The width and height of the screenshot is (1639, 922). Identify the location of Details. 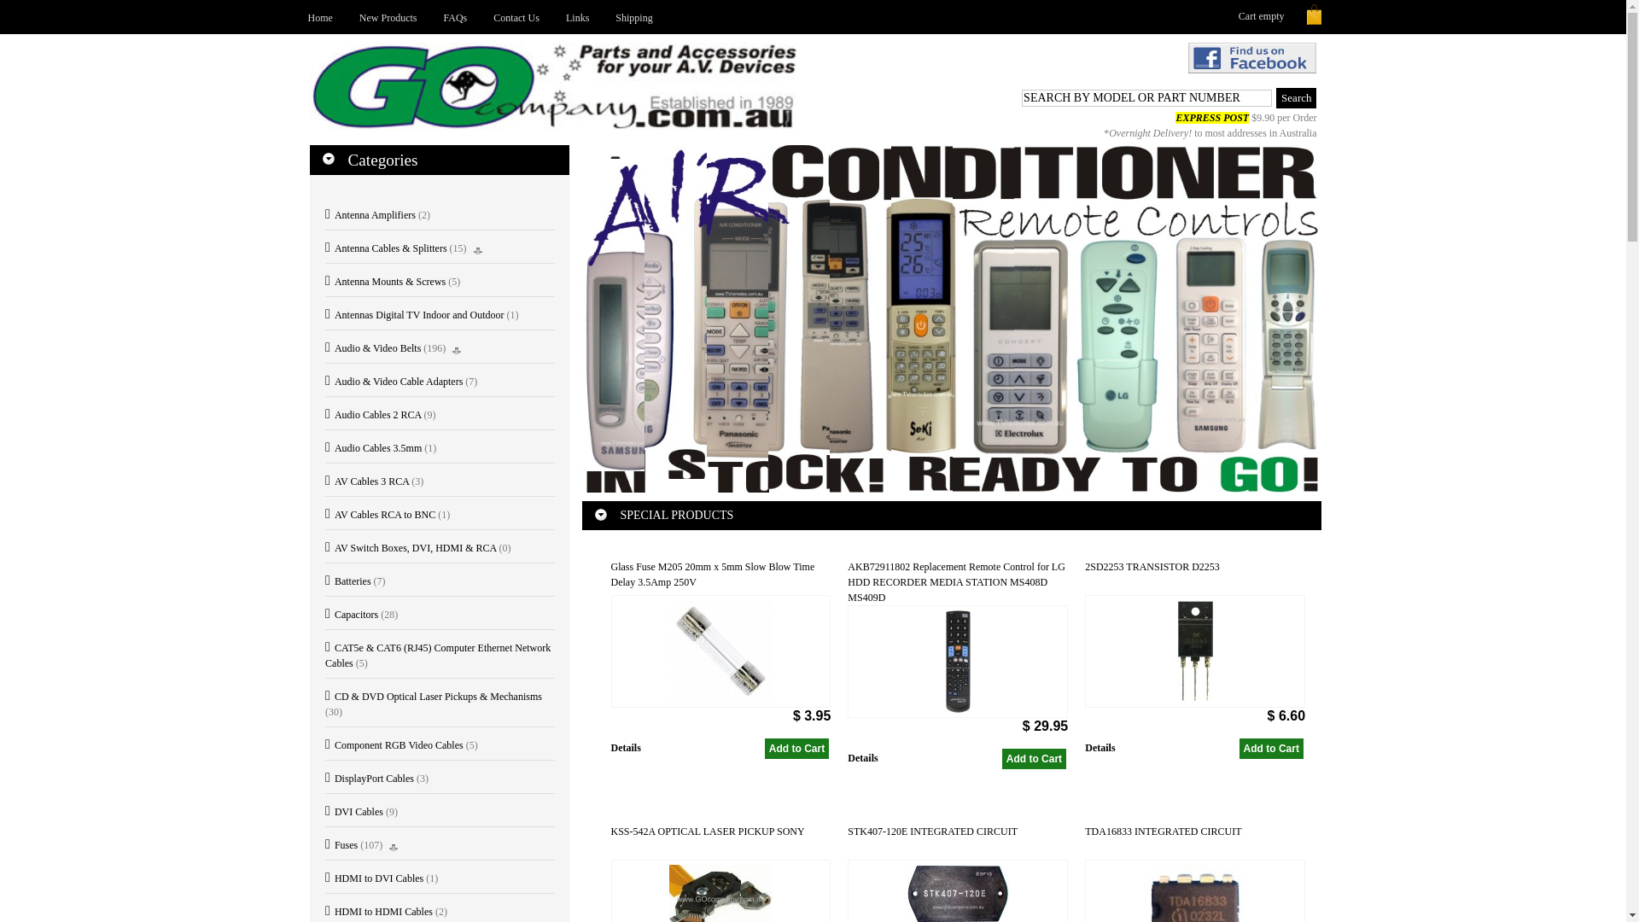
(665, 758).